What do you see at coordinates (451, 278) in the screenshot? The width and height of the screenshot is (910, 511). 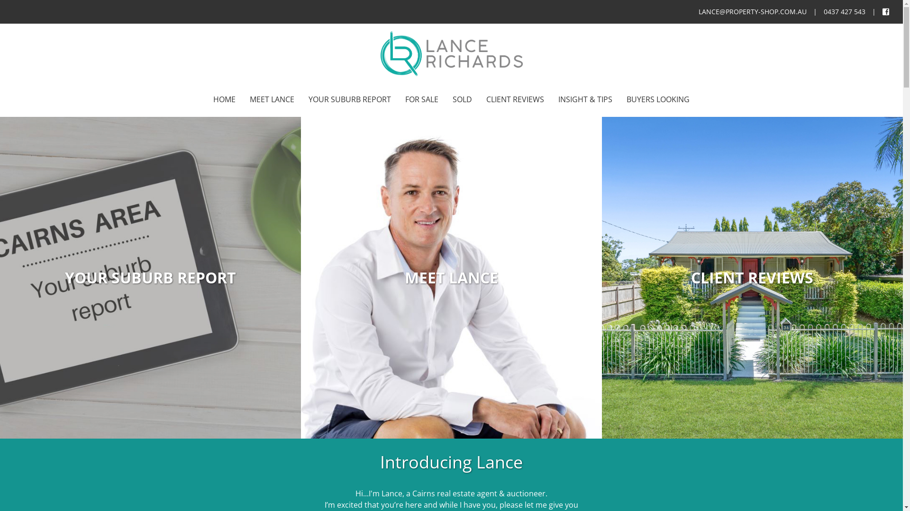 I see `MEET LANCE` at bounding box center [451, 278].